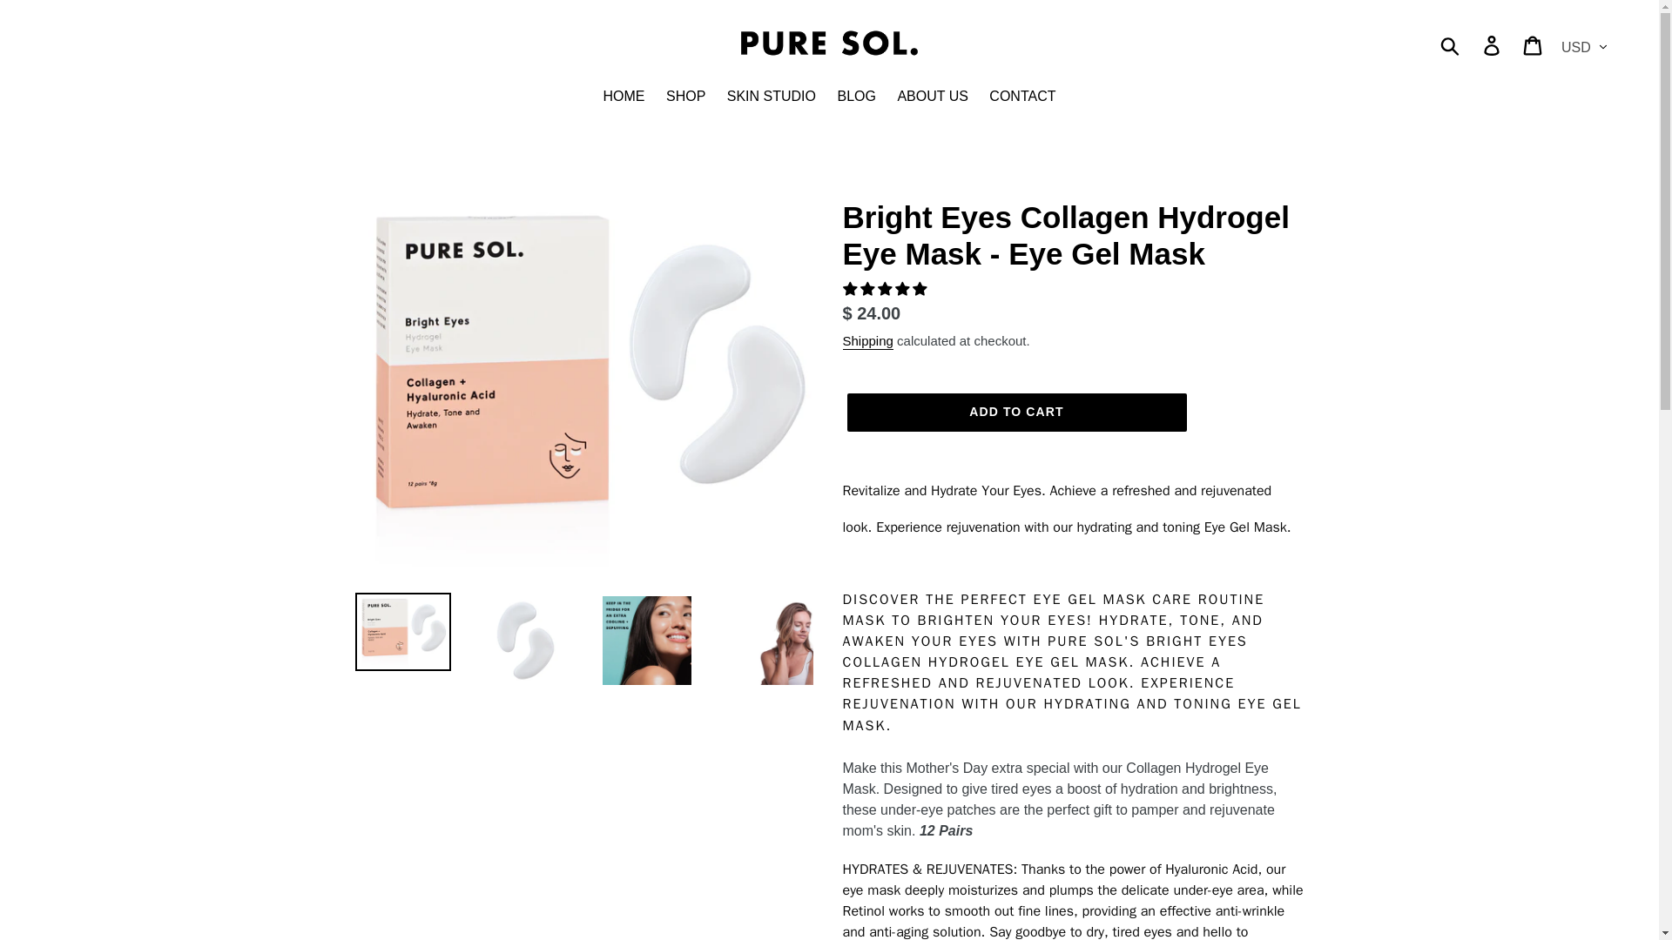 The height and width of the screenshot is (940, 1672). What do you see at coordinates (1451, 45) in the screenshot?
I see `Submit` at bounding box center [1451, 45].